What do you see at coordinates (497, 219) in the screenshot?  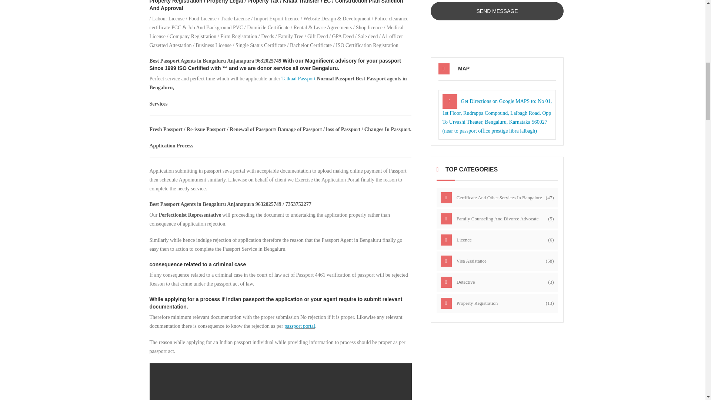 I see `View posts in Family Counseling and Divorce Advocate` at bounding box center [497, 219].